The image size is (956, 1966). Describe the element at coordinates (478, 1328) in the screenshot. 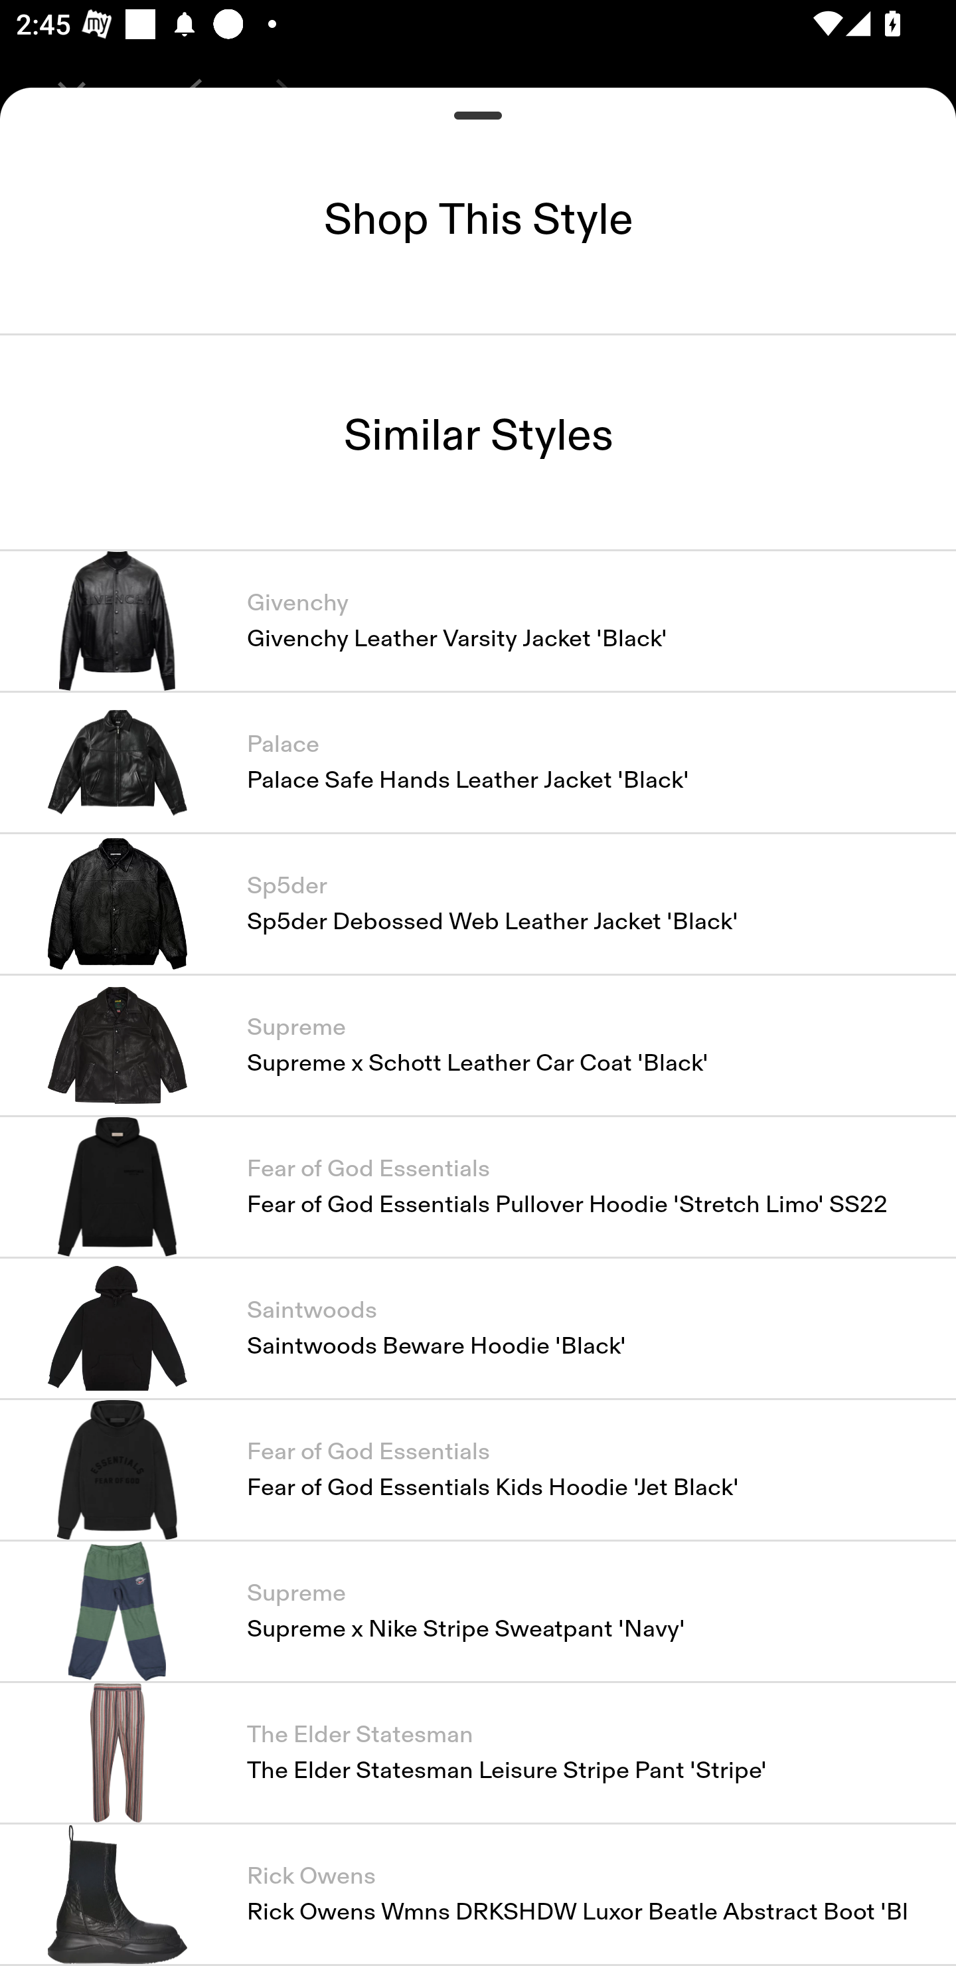

I see `Saintwoods Saintwoods Beware Hoodie 'Black'` at that location.